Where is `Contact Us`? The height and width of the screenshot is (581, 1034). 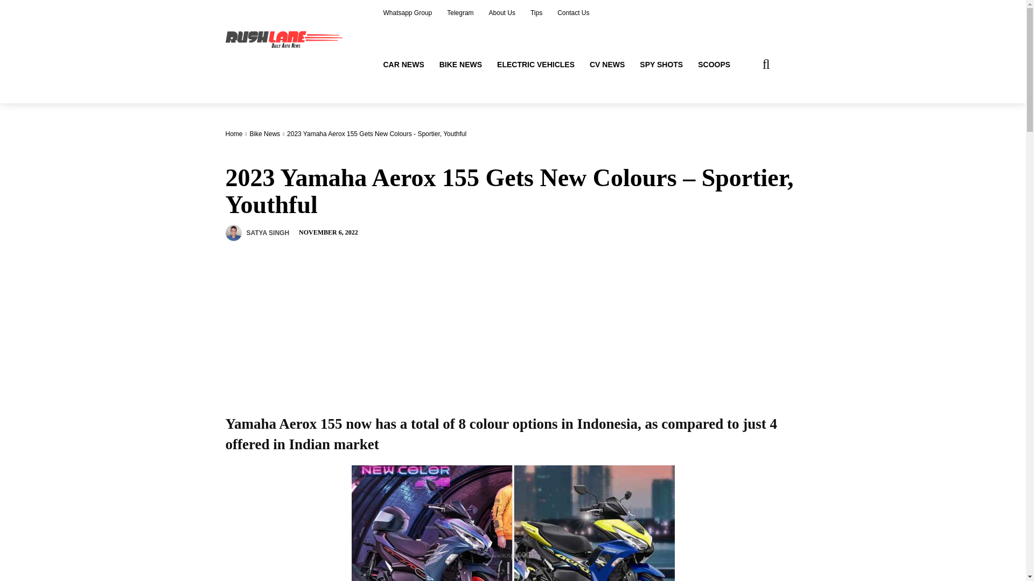
Contact Us is located at coordinates (573, 13).